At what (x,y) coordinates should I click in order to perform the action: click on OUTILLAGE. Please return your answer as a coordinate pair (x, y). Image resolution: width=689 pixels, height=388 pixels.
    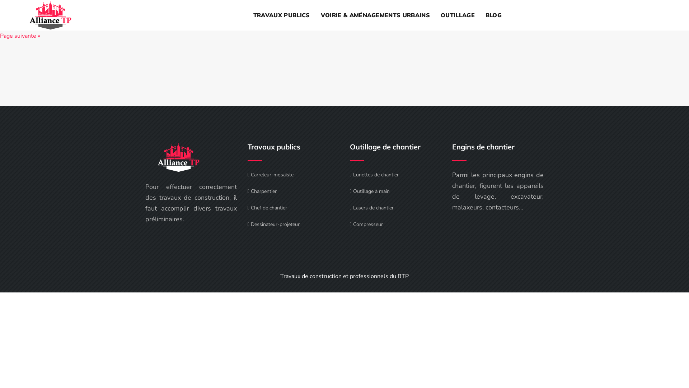
    Looking at the image, I should click on (458, 15).